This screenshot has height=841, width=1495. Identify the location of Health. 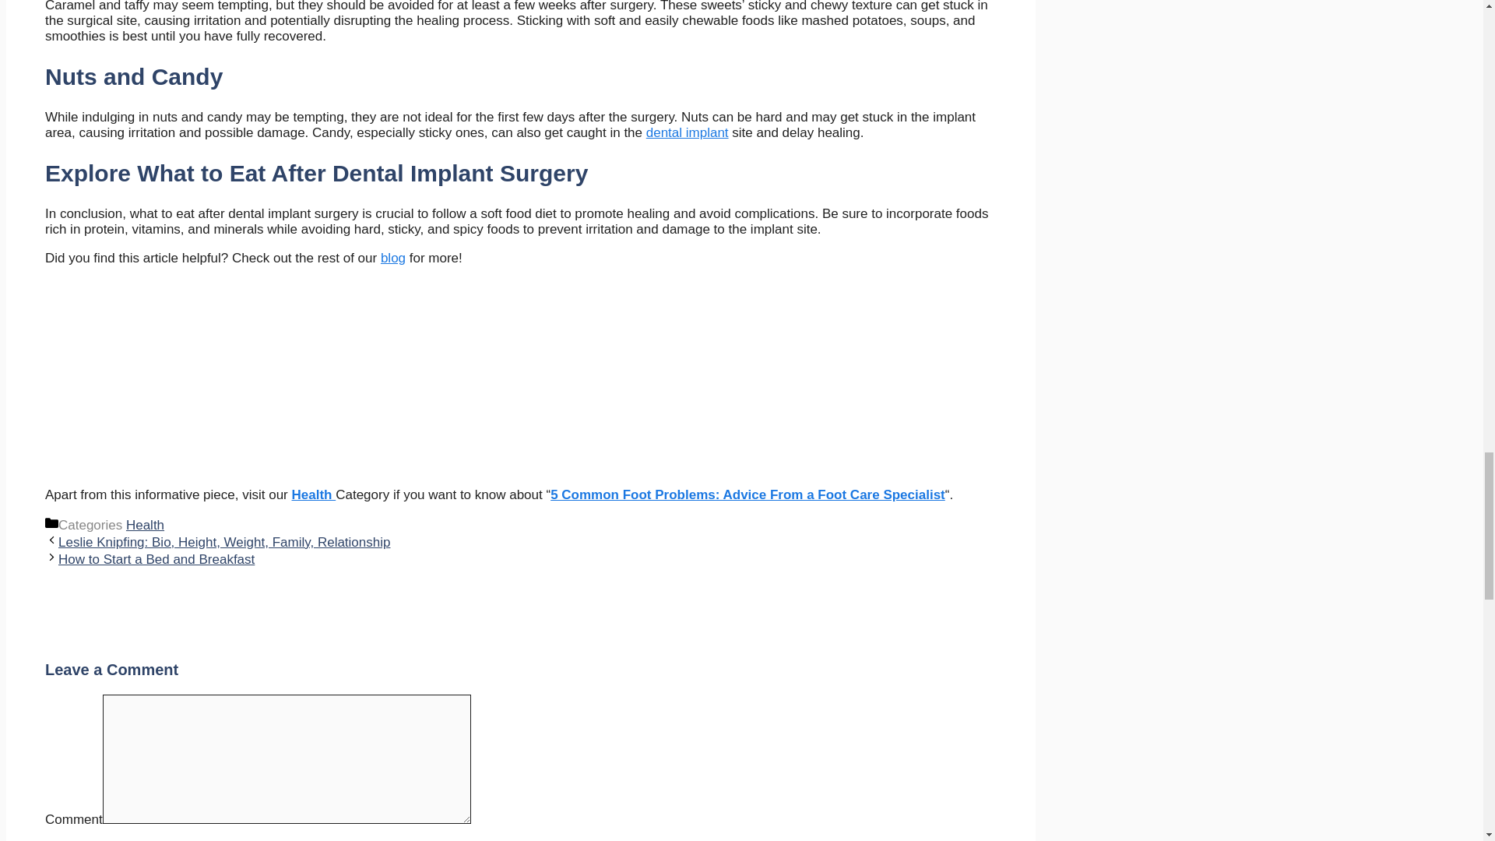
(314, 494).